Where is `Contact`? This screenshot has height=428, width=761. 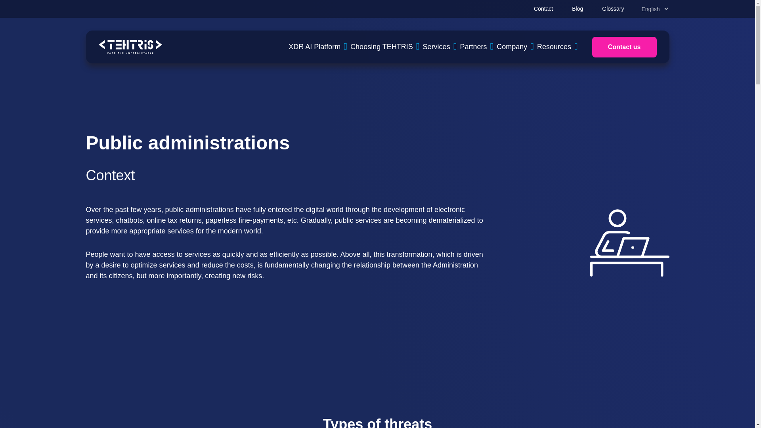
Contact is located at coordinates (543, 9).